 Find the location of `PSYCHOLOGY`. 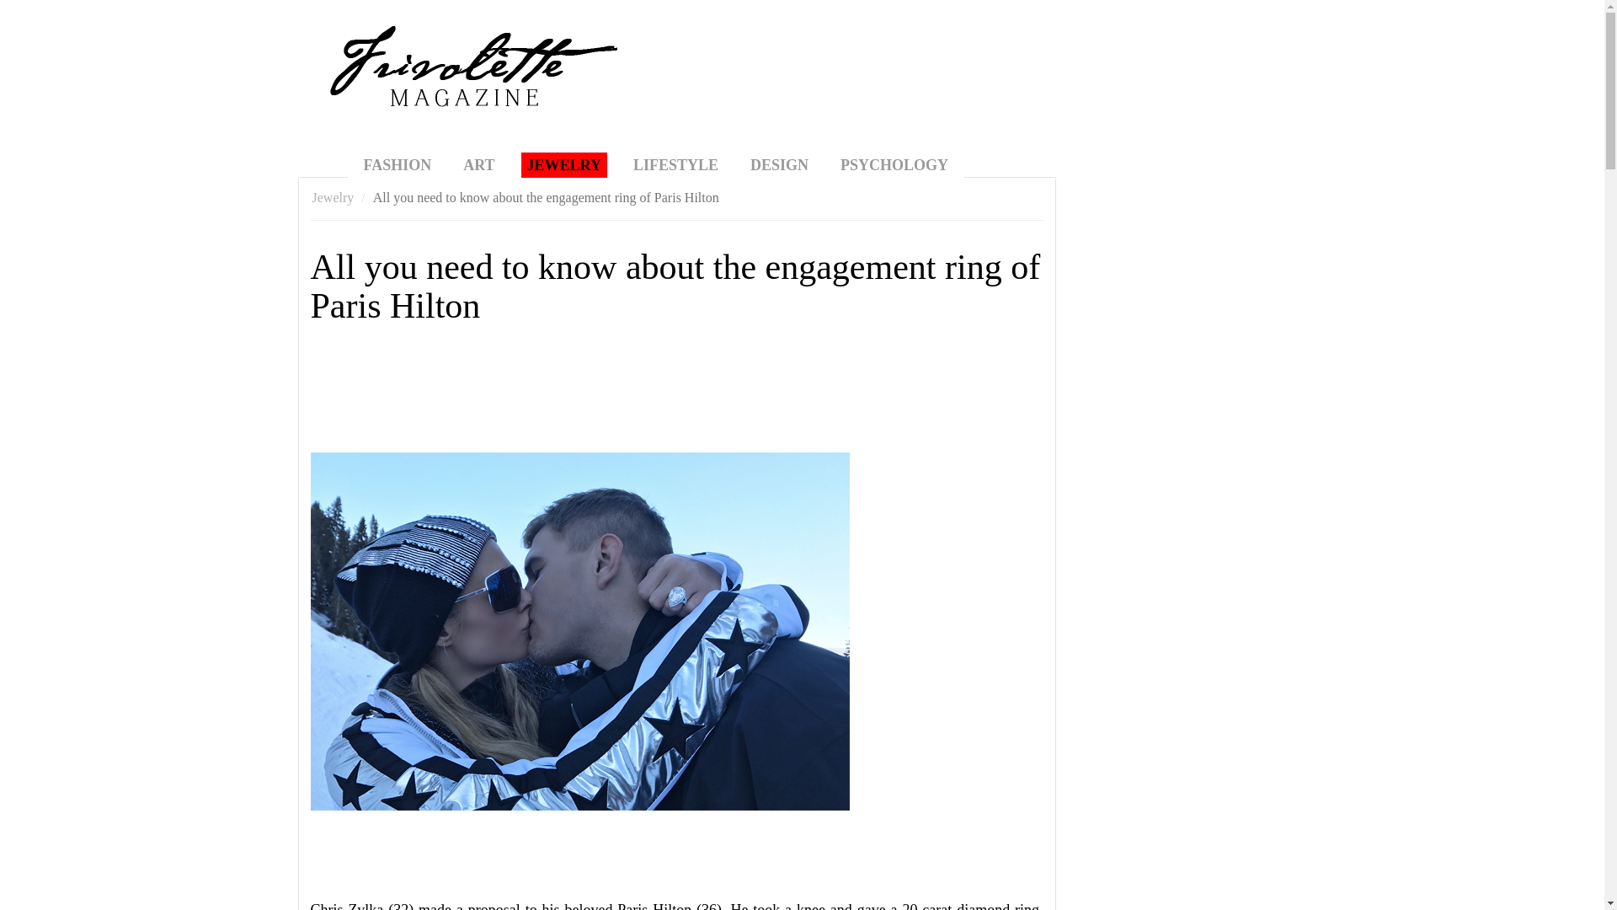

PSYCHOLOGY is located at coordinates (894, 165).